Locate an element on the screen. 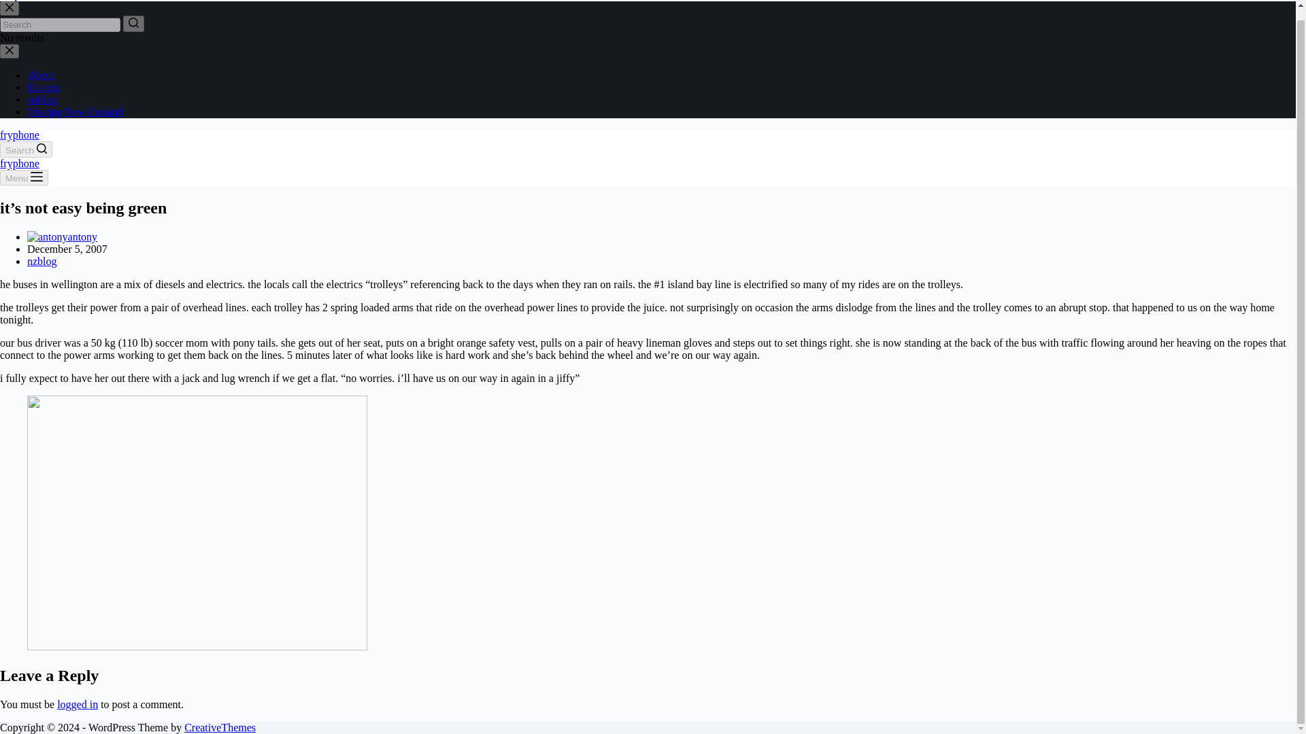 The height and width of the screenshot is (734, 1306). Search for... is located at coordinates (60, 24).